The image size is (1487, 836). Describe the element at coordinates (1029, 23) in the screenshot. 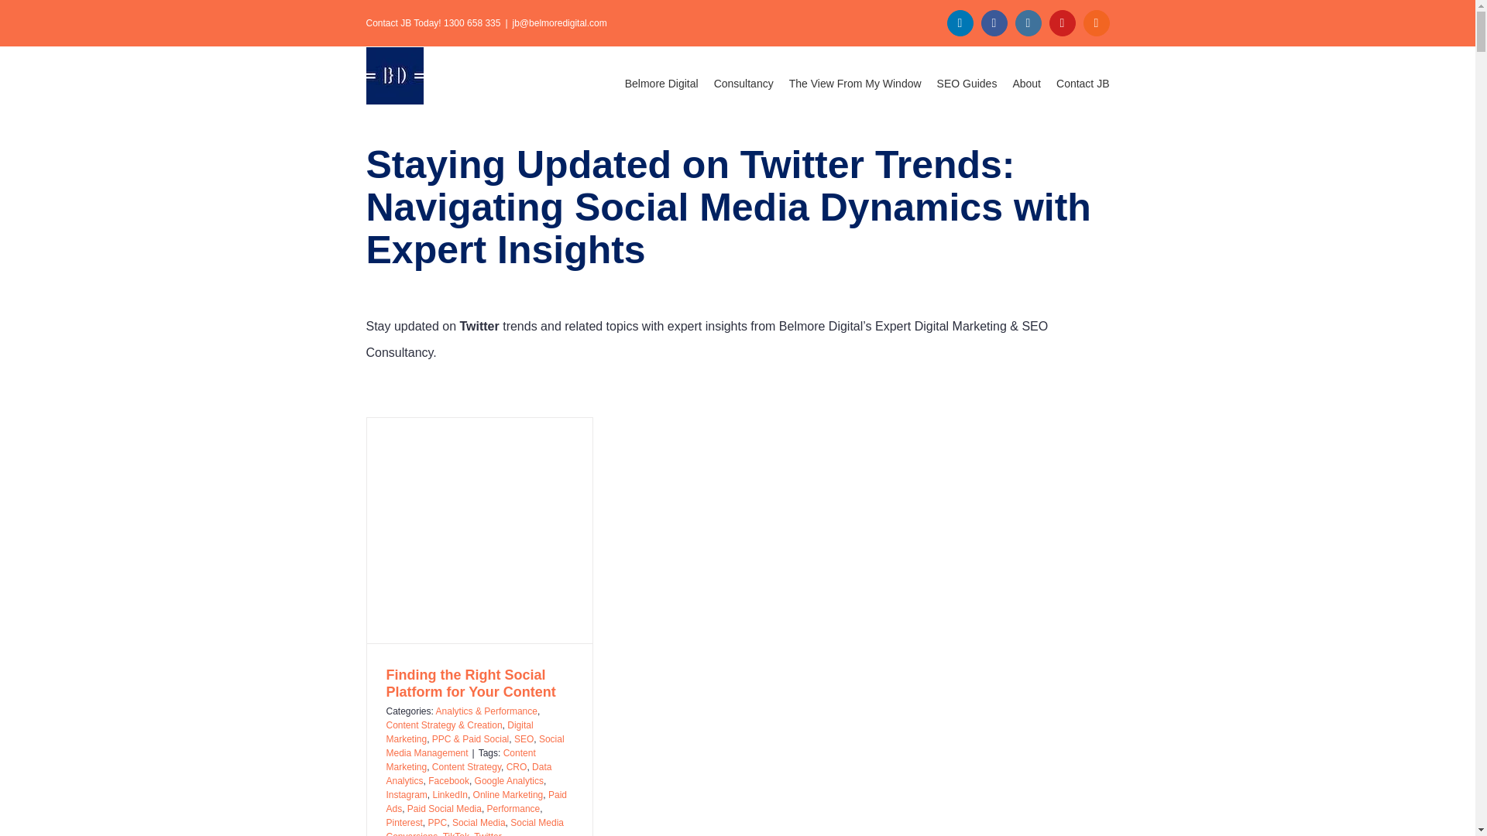

I see `Instagram` at that location.